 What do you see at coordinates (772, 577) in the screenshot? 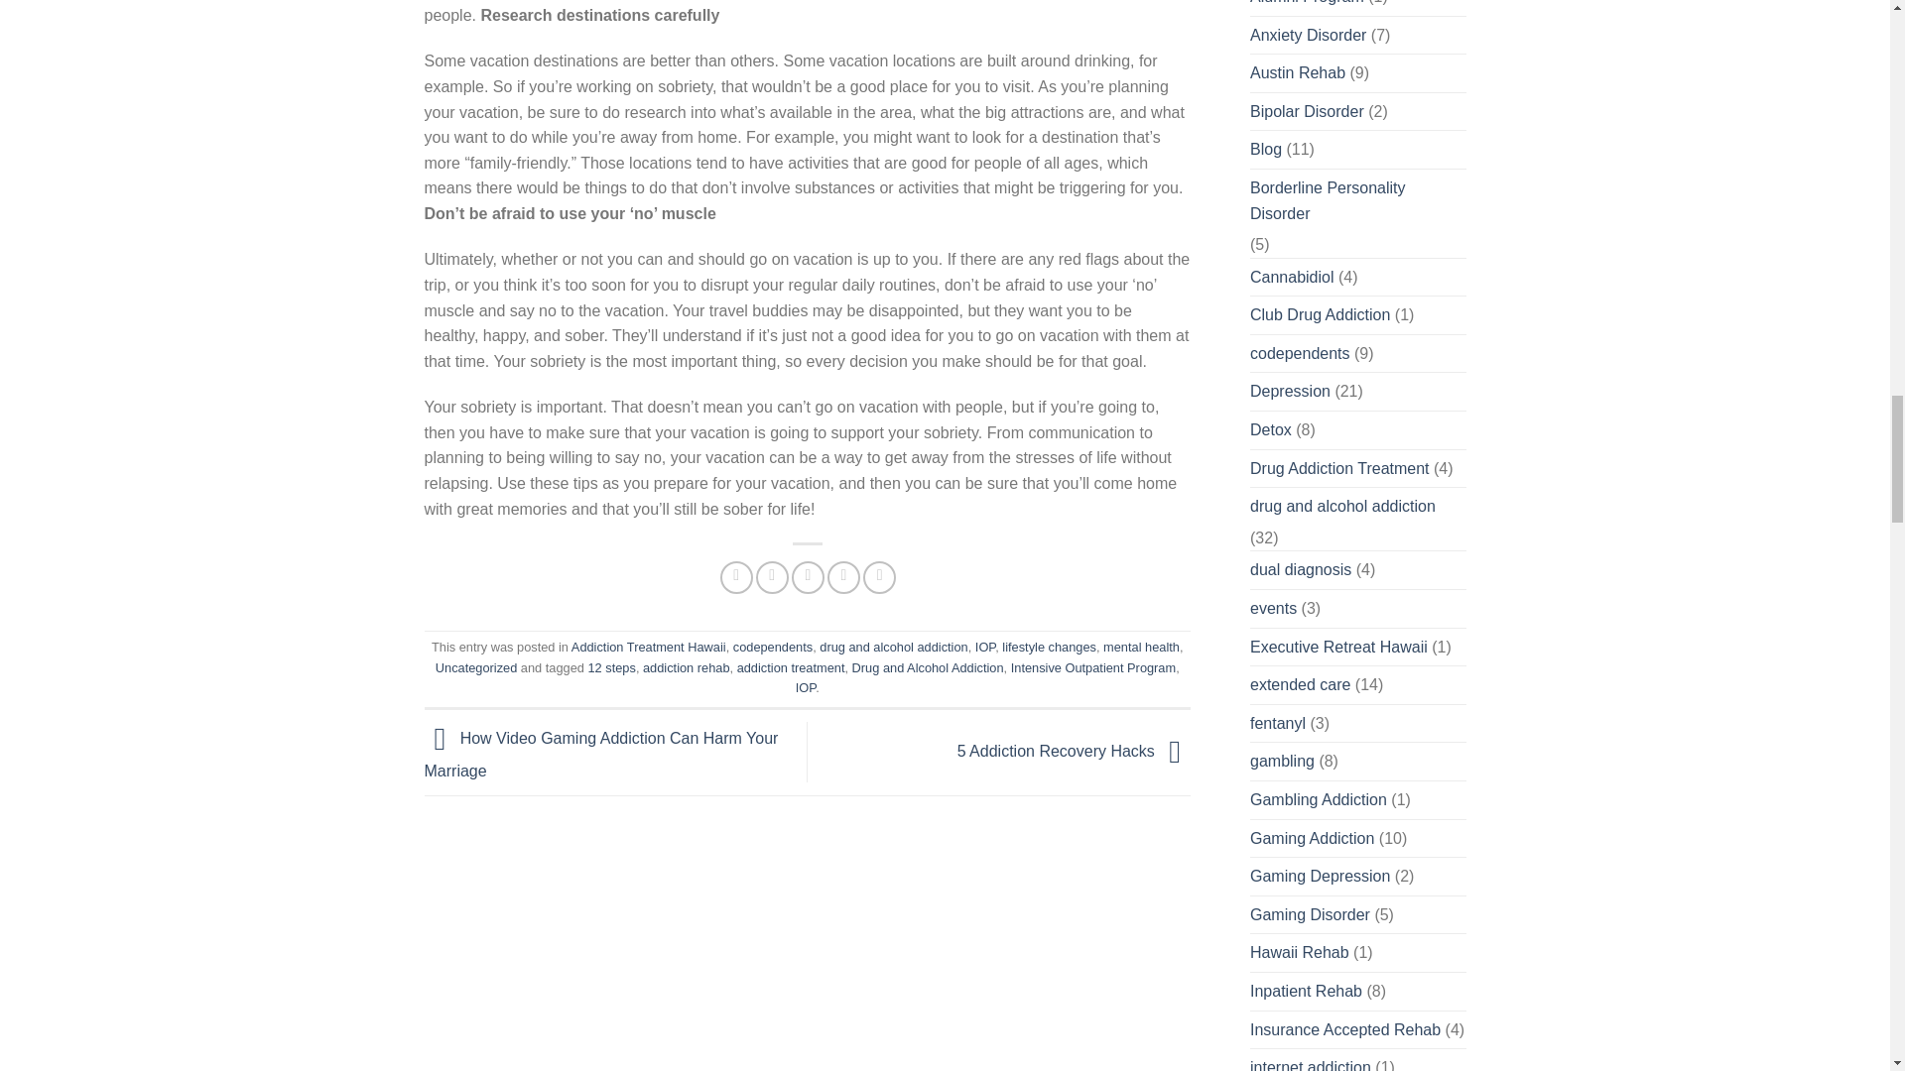
I see `Share on Twitter` at bounding box center [772, 577].